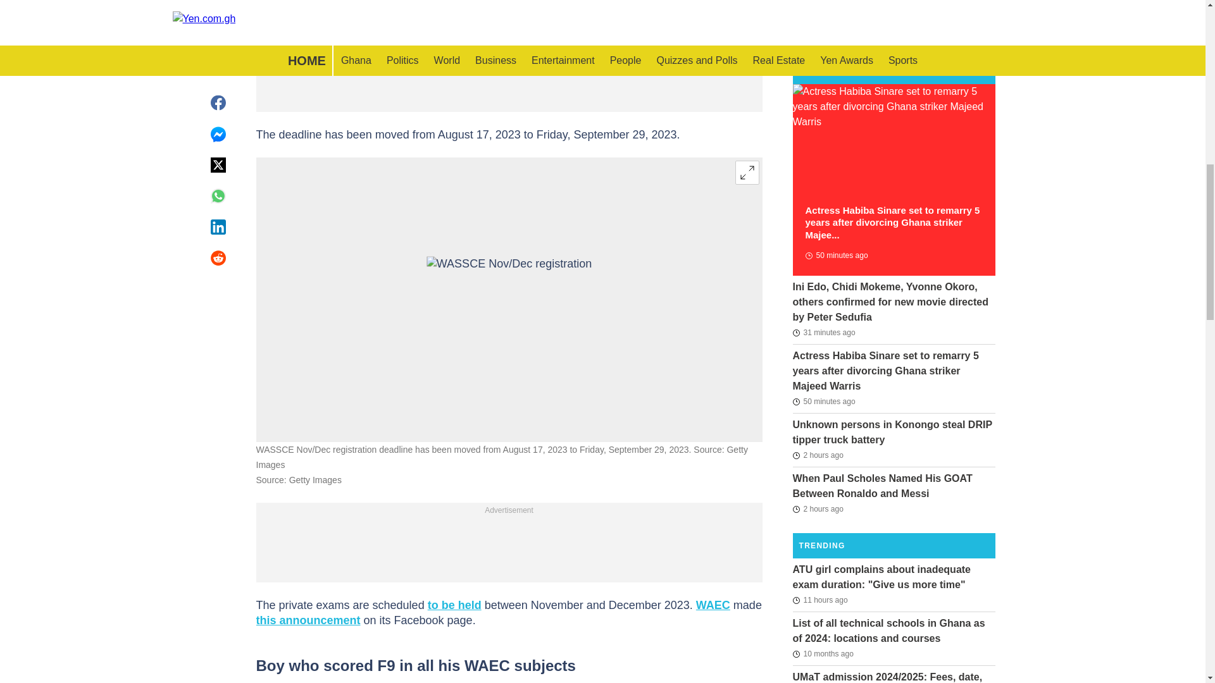  What do you see at coordinates (822, 654) in the screenshot?
I see `2023-10-27T00:09:44Z` at bounding box center [822, 654].